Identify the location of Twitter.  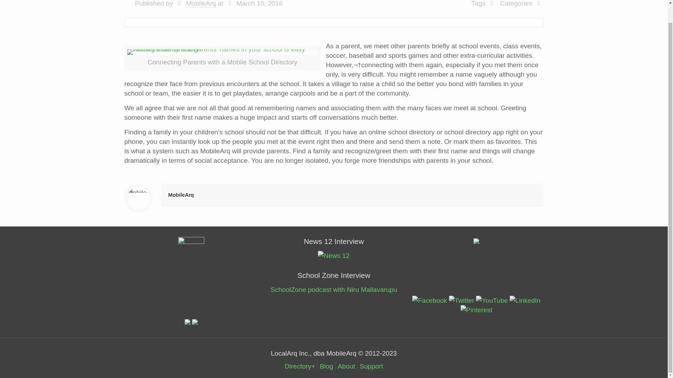
(461, 300).